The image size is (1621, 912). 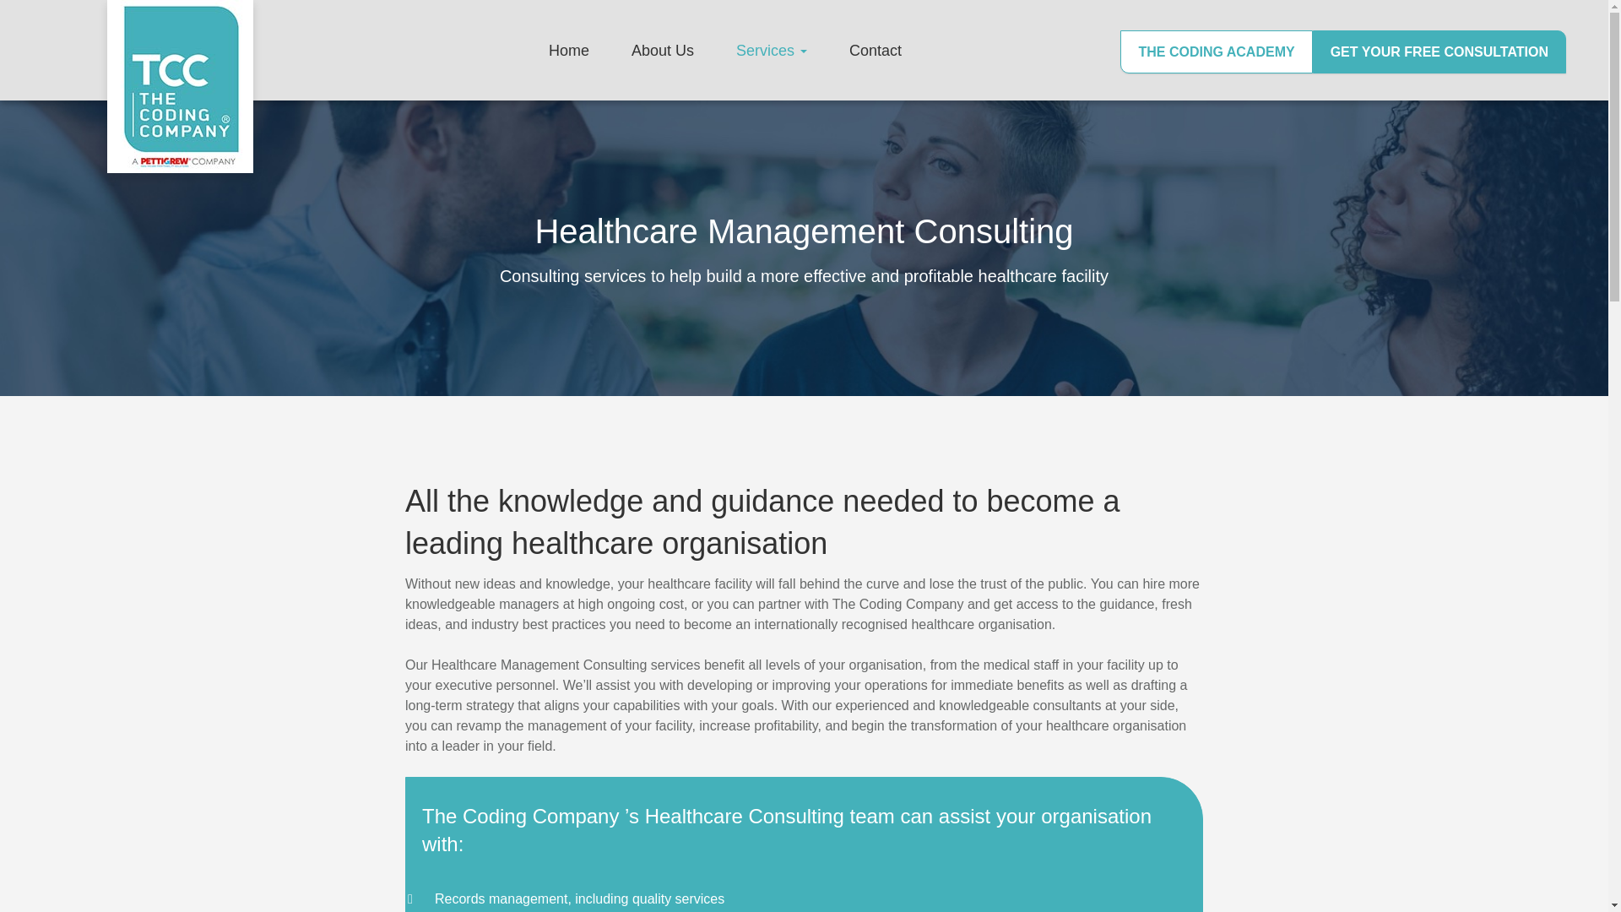 I want to click on GET YOUR FREE CONSULTATION, so click(x=1439, y=52).